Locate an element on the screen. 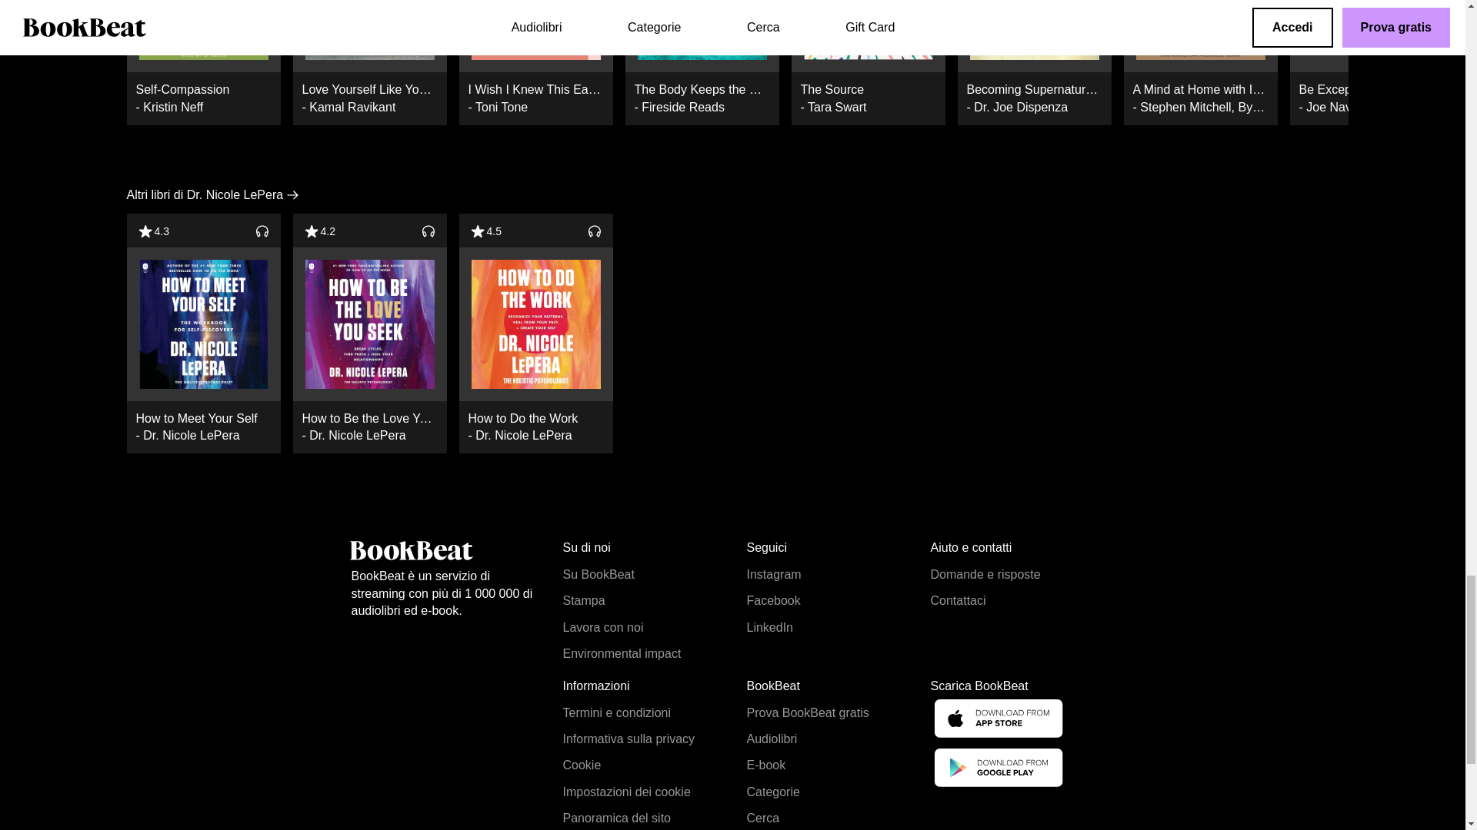  Item 4 of 20 is located at coordinates (203, 63).